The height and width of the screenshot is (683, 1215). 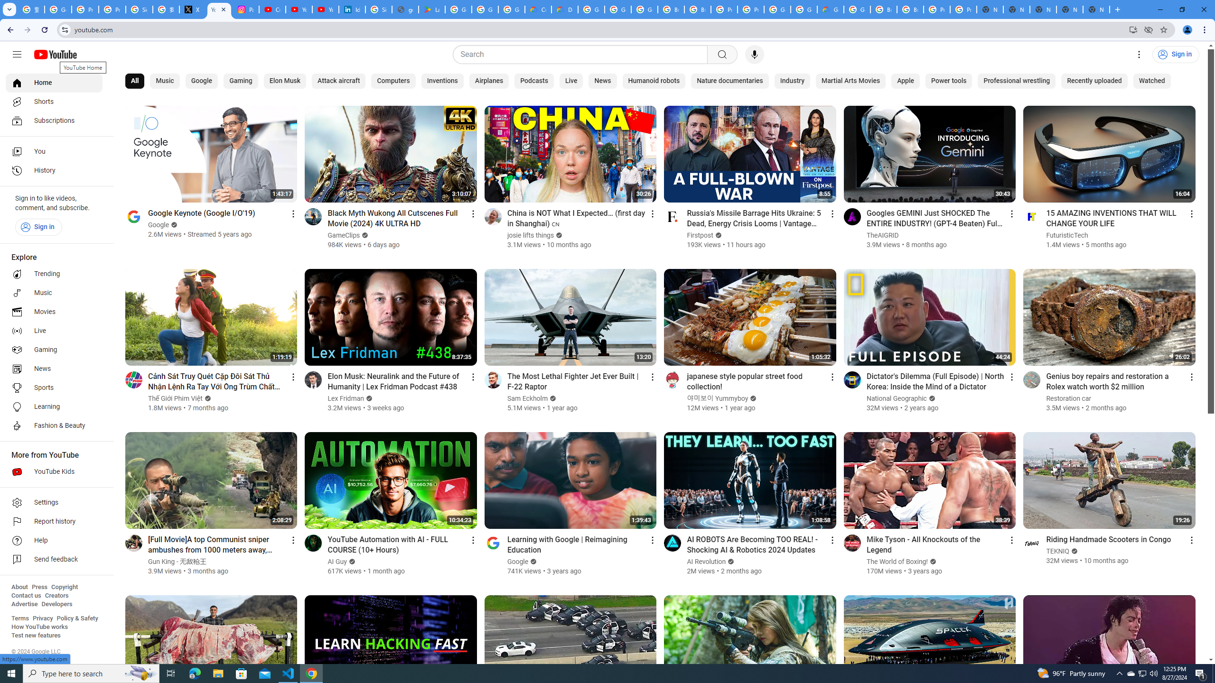 What do you see at coordinates (164, 81) in the screenshot?
I see `Music` at bounding box center [164, 81].